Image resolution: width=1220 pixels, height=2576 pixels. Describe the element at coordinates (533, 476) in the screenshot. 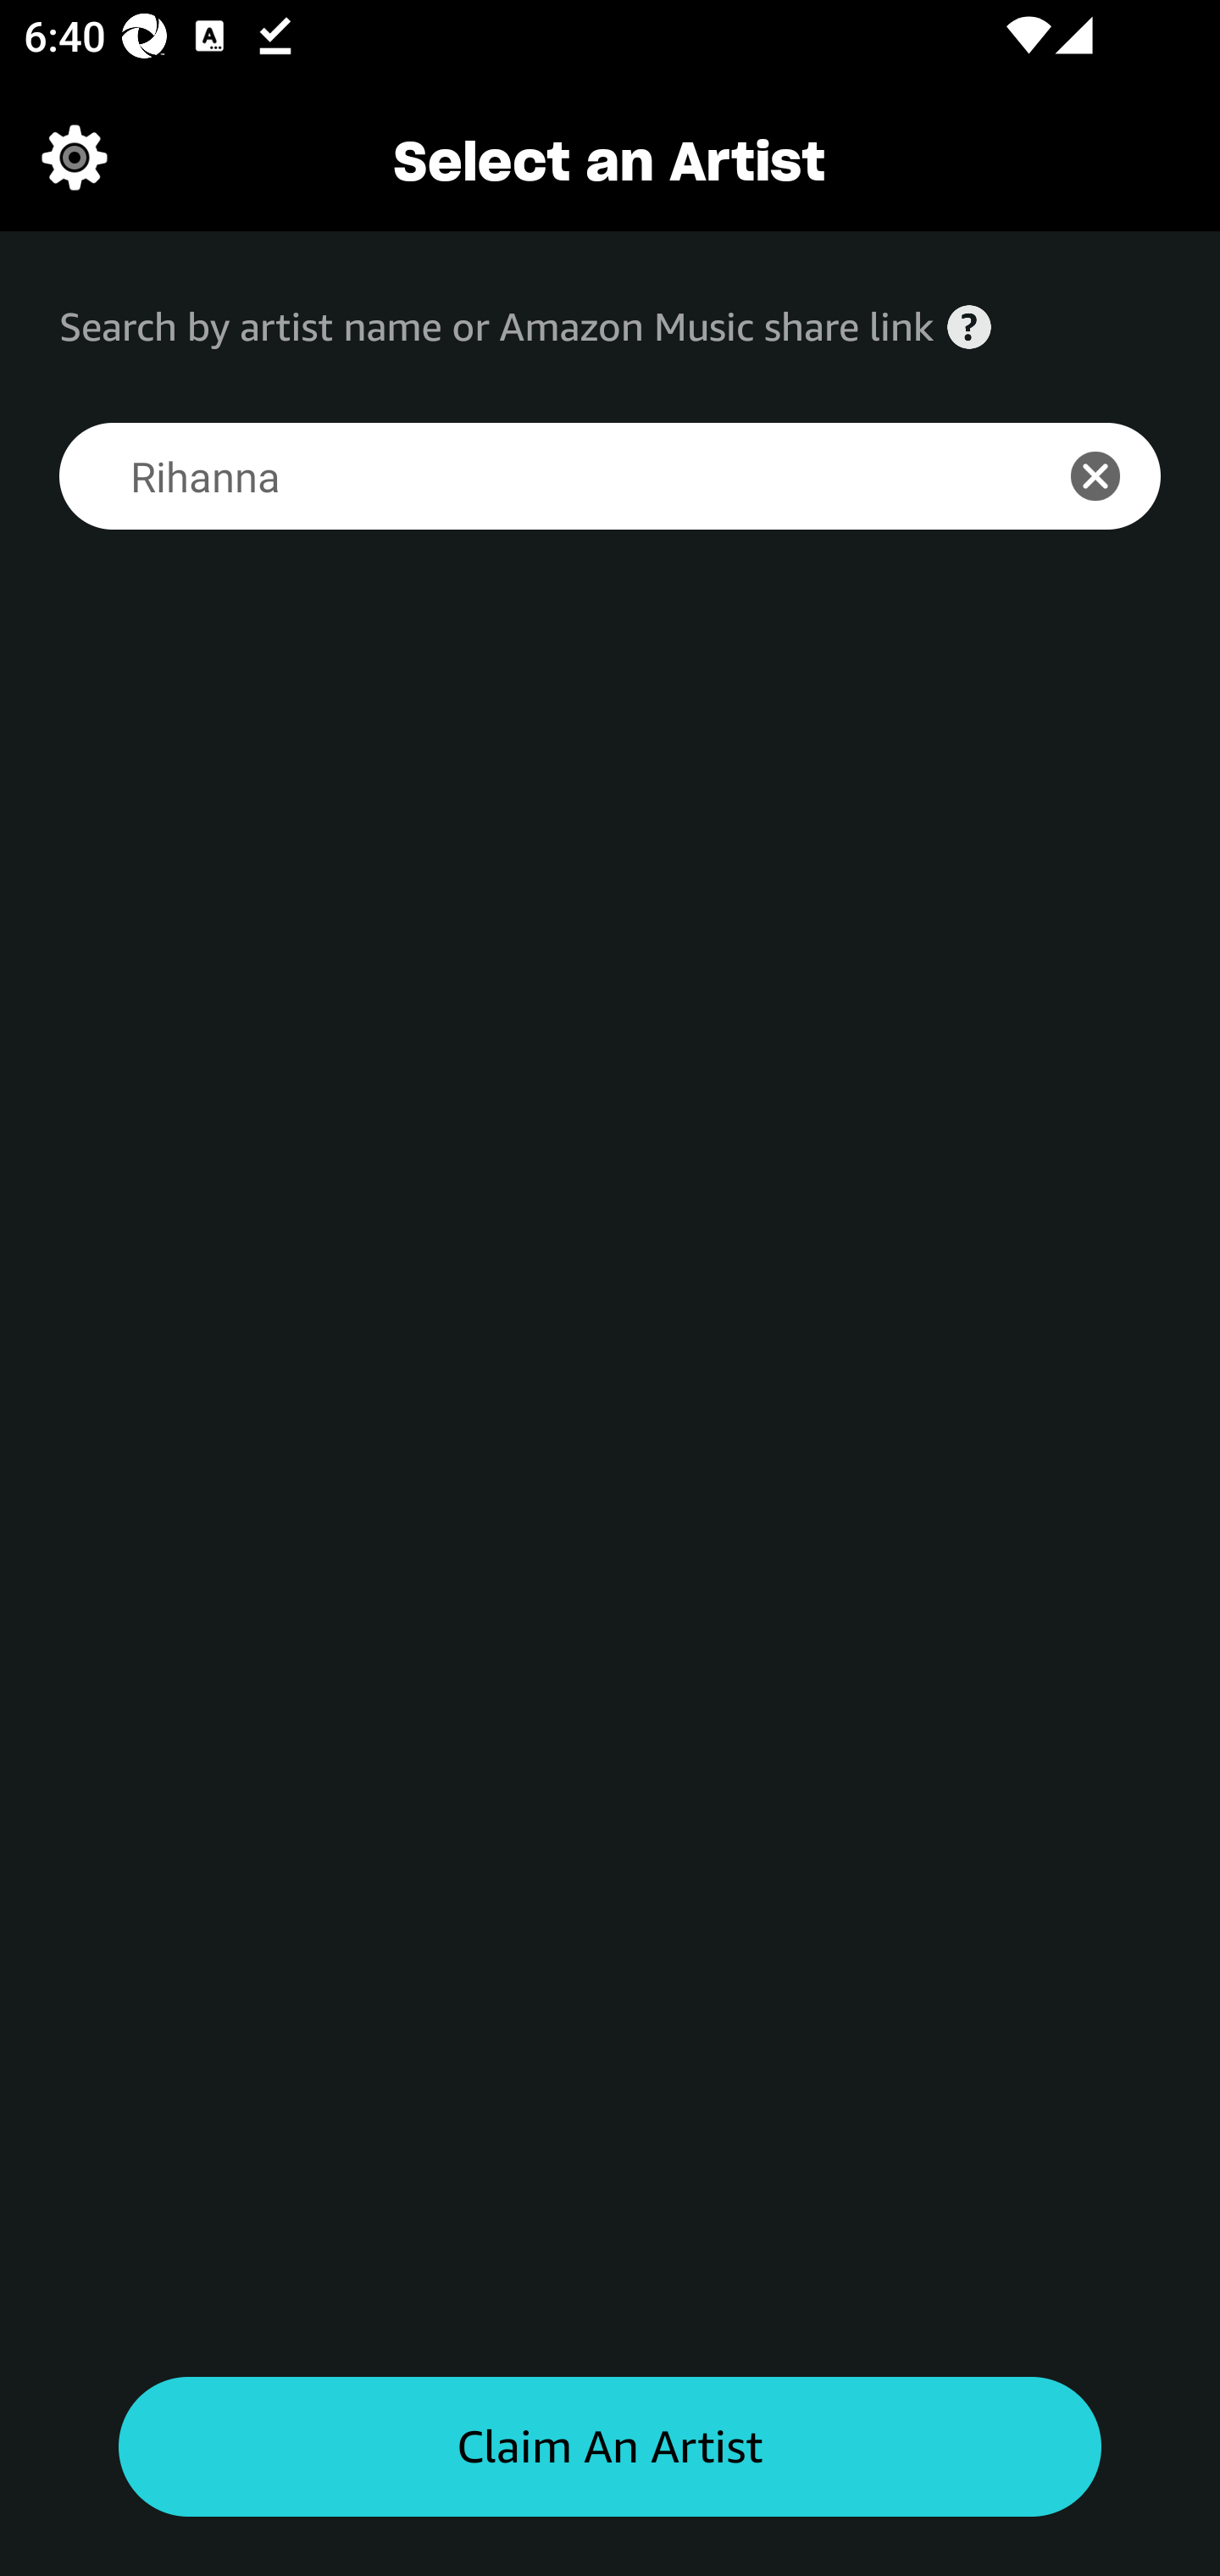

I see `Rihanna Search for an artist search bar` at that location.